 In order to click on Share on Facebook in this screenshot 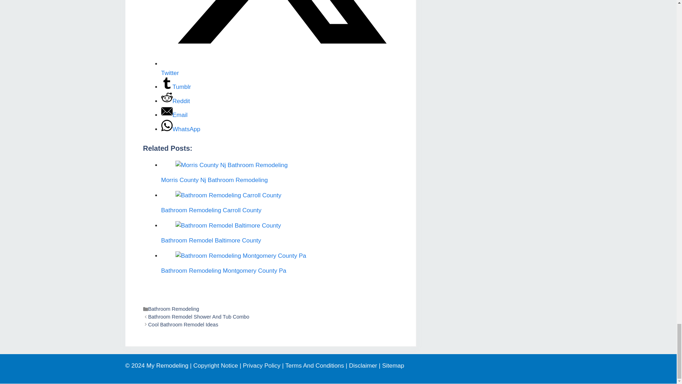, I will do `click(175, 195)`.